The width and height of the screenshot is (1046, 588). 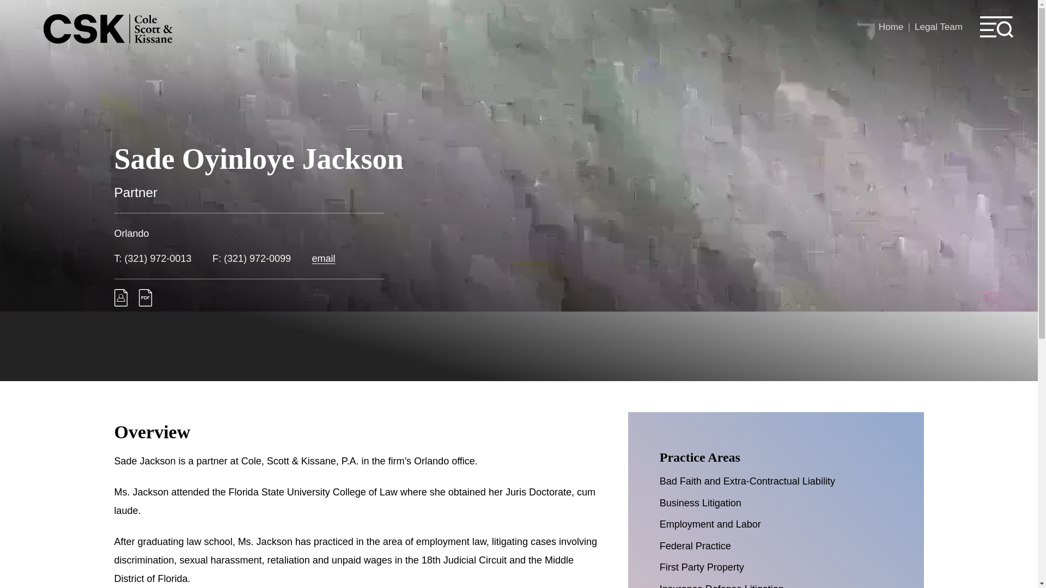 What do you see at coordinates (121, 303) in the screenshot?
I see `vCard` at bounding box center [121, 303].